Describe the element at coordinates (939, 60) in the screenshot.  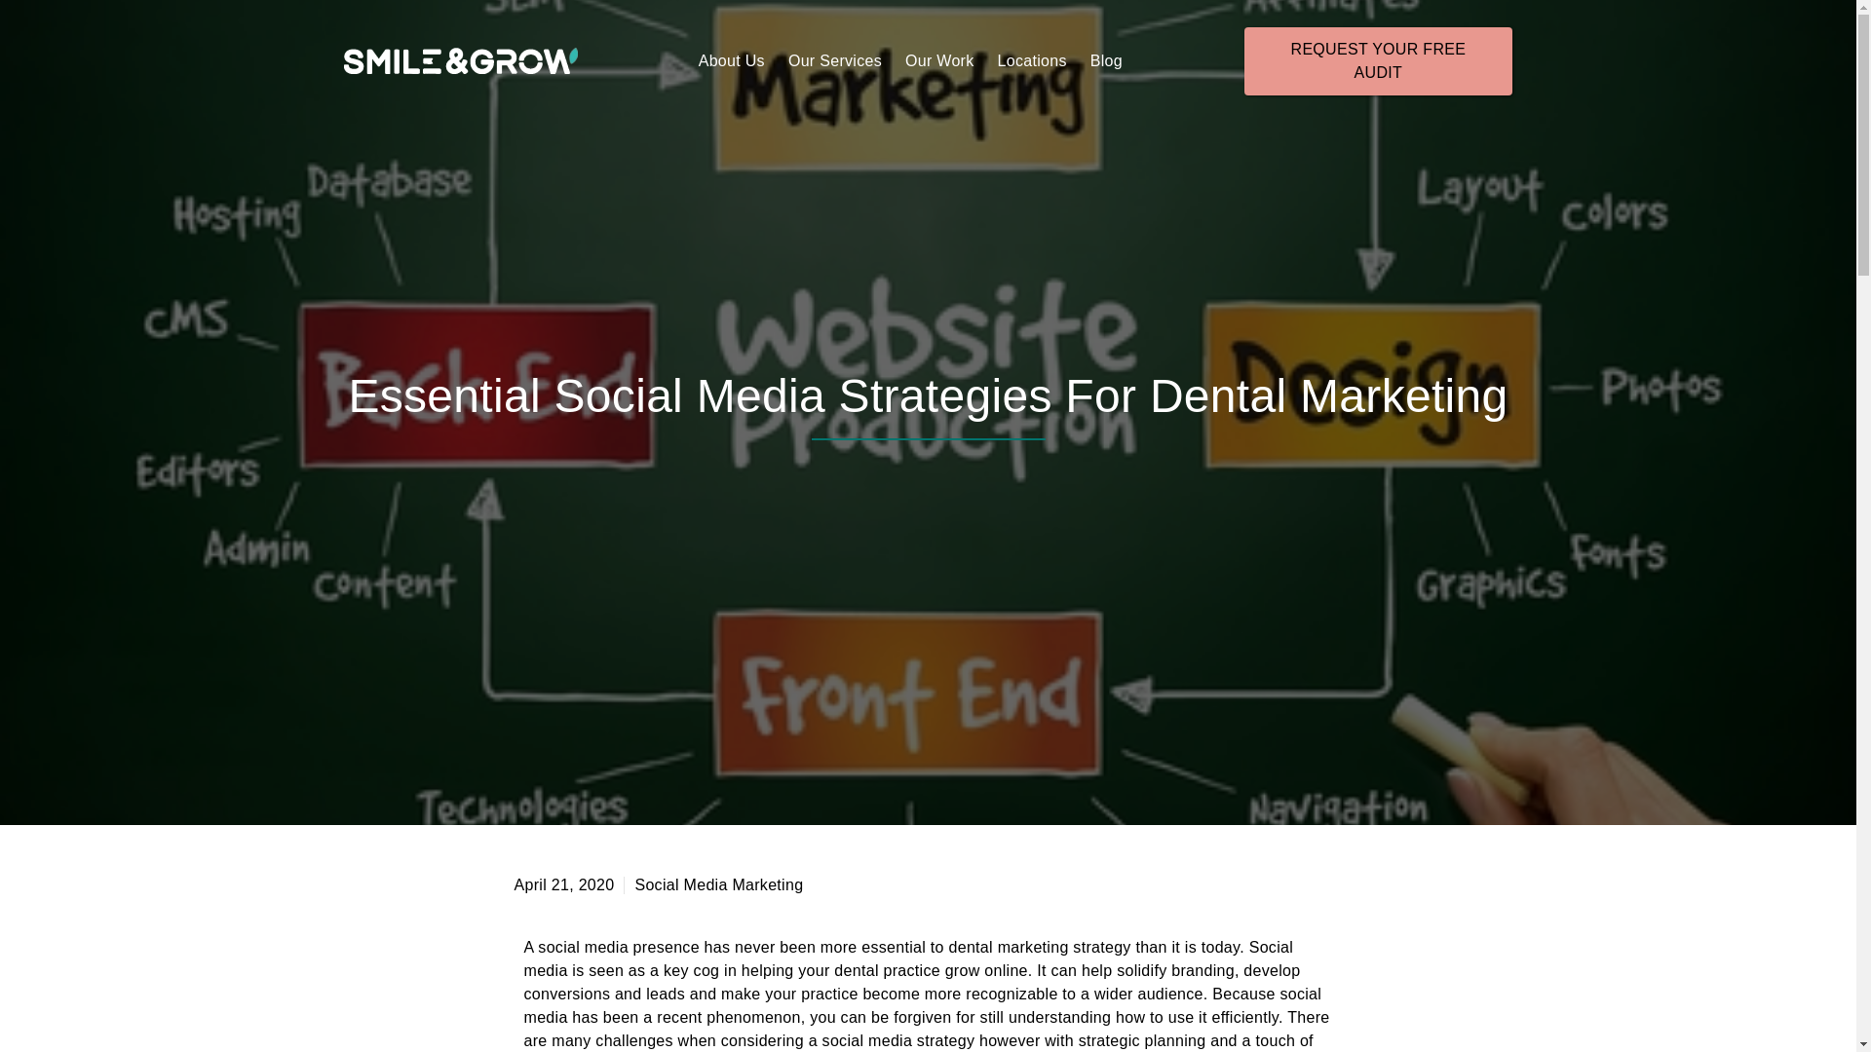
I see `Our Work` at that location.